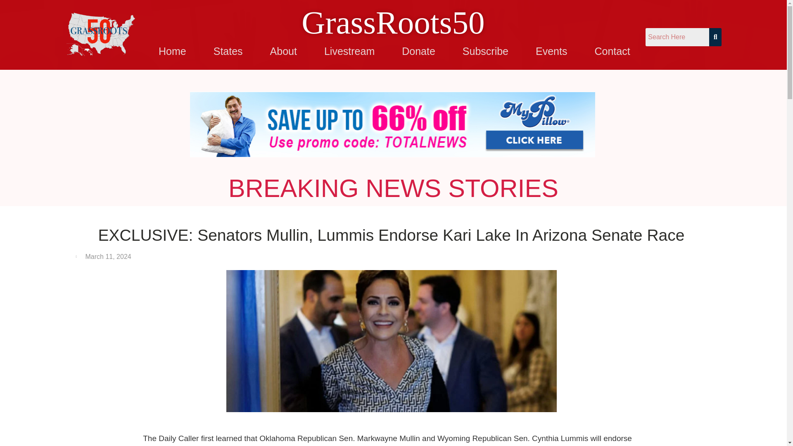 This screenshot has height=446, width=793. Describe the element at coordinates (104, 257) in the screenshot. I see `March 11, 2024` at that location.